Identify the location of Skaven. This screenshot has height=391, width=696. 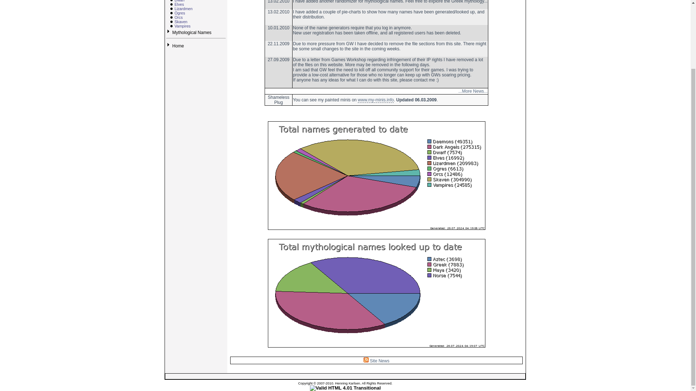
(181, 22).